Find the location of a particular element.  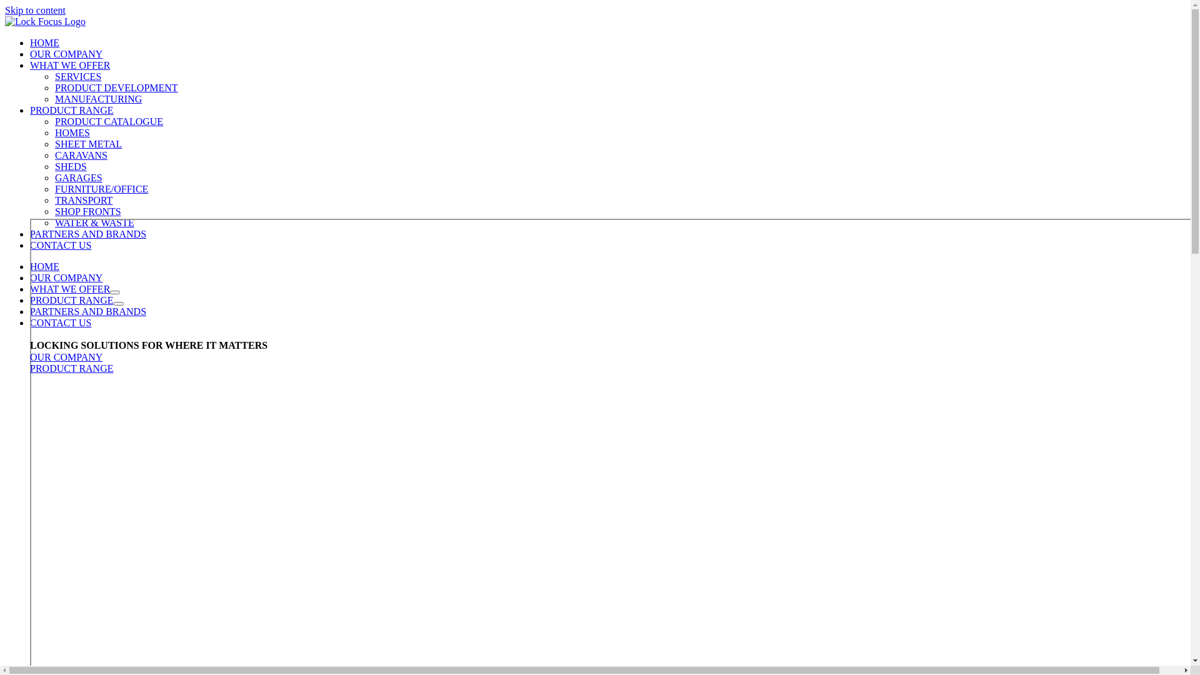

CONTACT US is located at coordinates (61, 322).